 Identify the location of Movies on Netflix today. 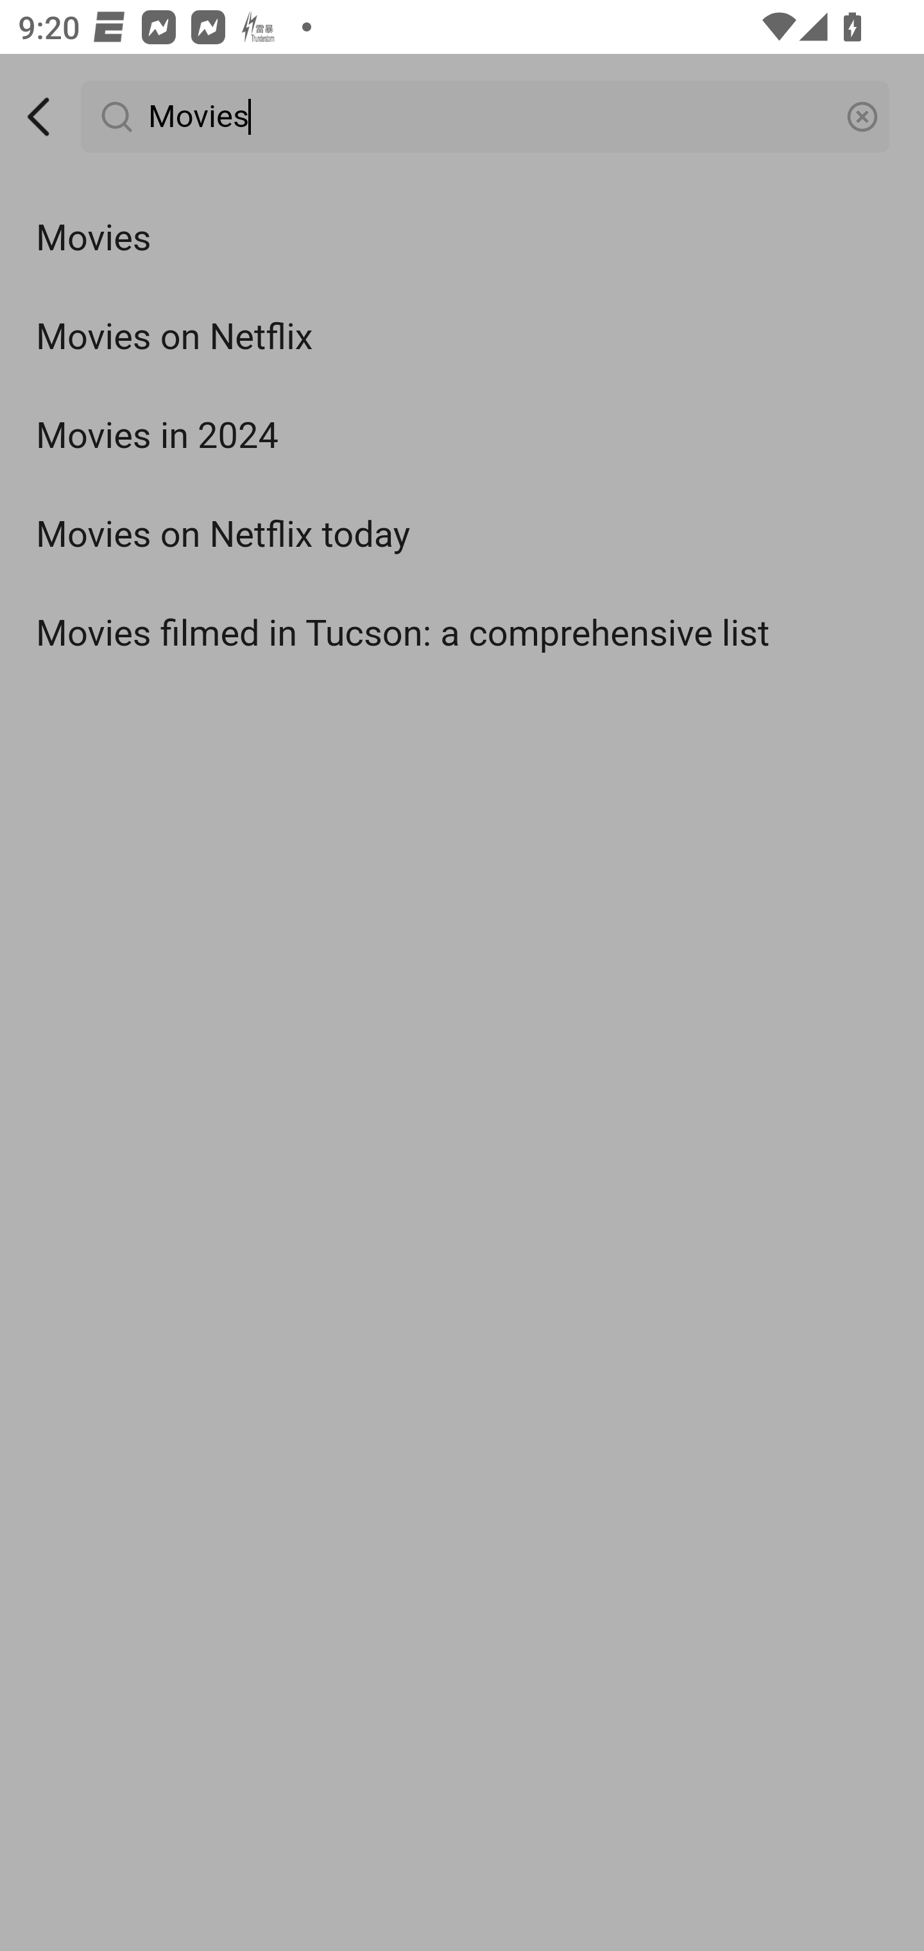
(462, 535).